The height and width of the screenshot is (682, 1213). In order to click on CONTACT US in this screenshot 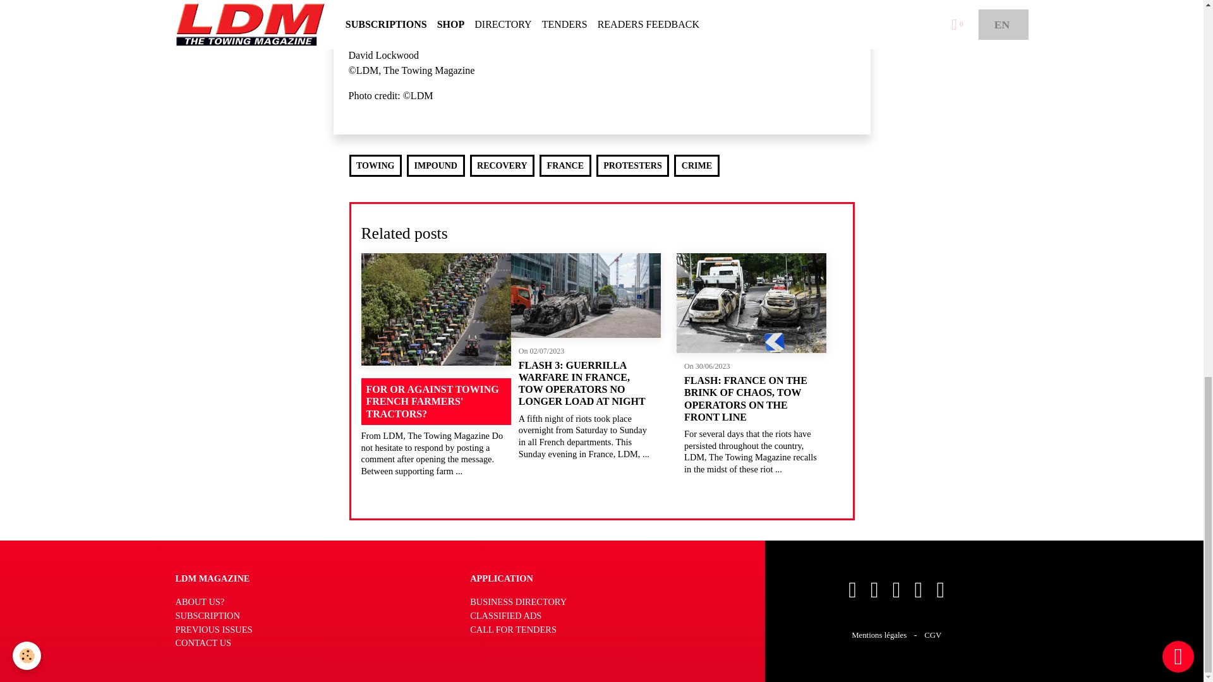, I will do `click(203, 643)`.